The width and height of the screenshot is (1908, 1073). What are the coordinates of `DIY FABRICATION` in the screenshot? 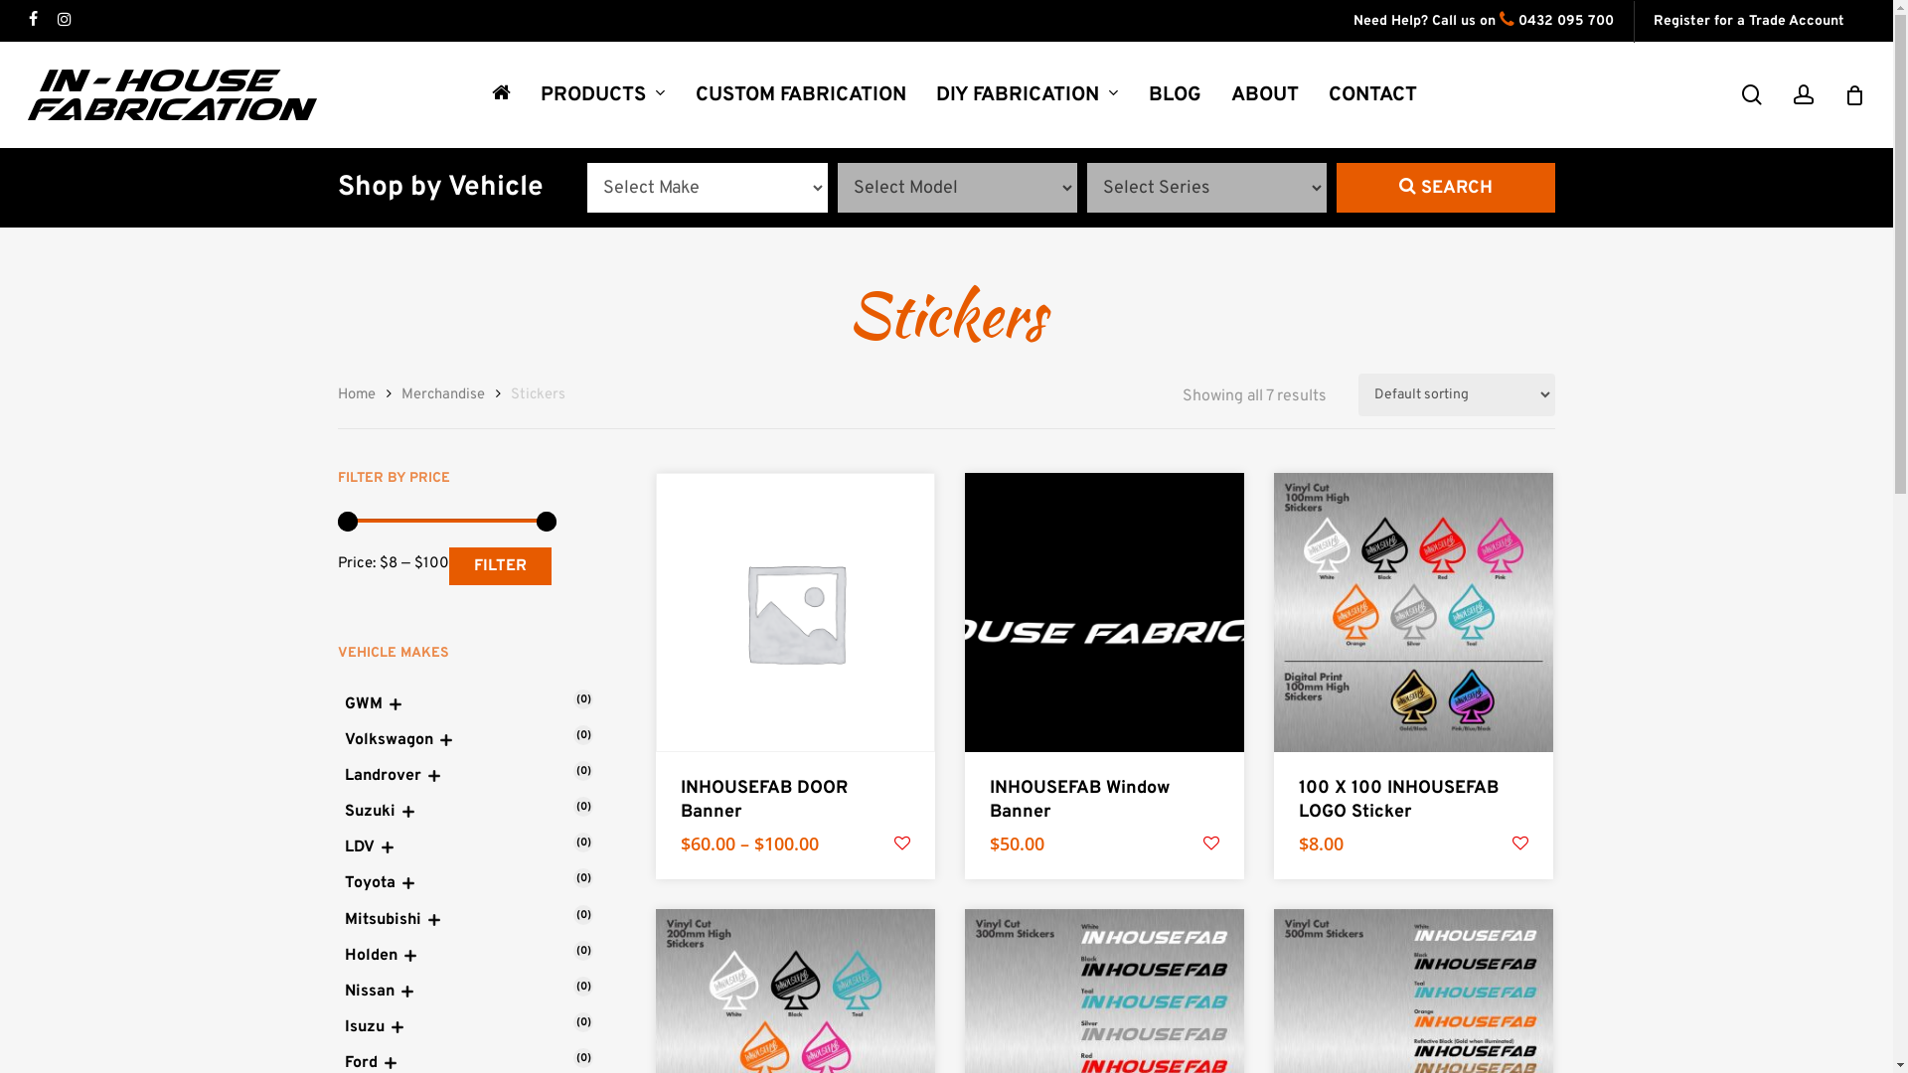 It's located at (1027, 95).